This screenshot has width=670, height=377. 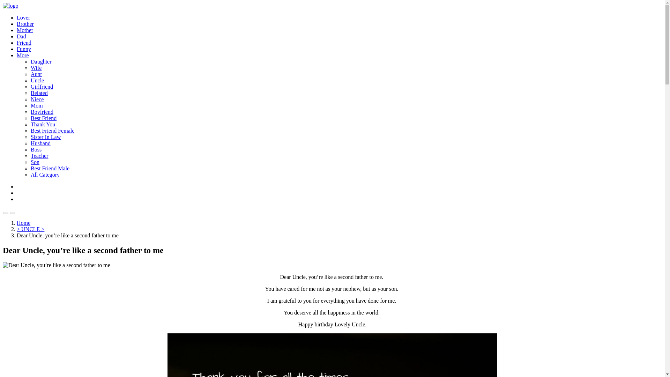 What do you see at coordinates (24, 49) in the screenshot?
I see `Funny` at bounding box center [24, 49].